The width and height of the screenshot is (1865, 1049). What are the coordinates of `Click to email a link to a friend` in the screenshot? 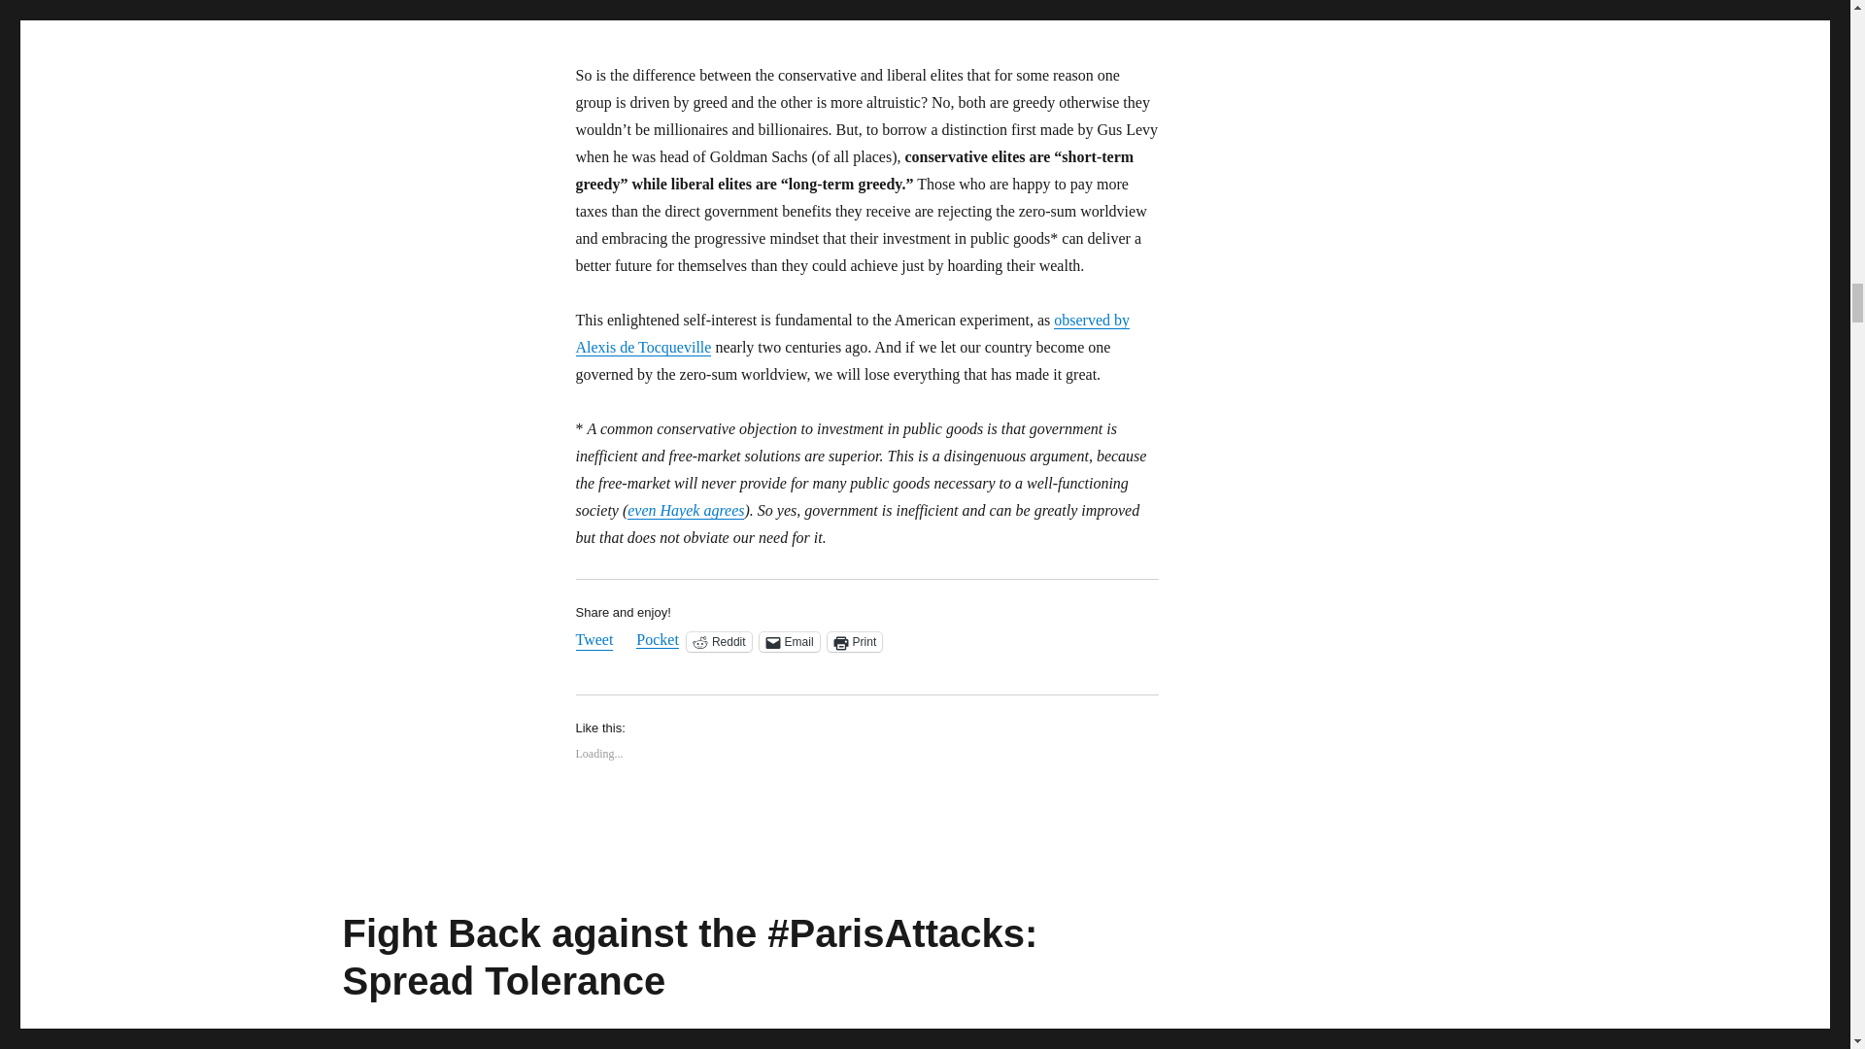 It's located at (789, 641).